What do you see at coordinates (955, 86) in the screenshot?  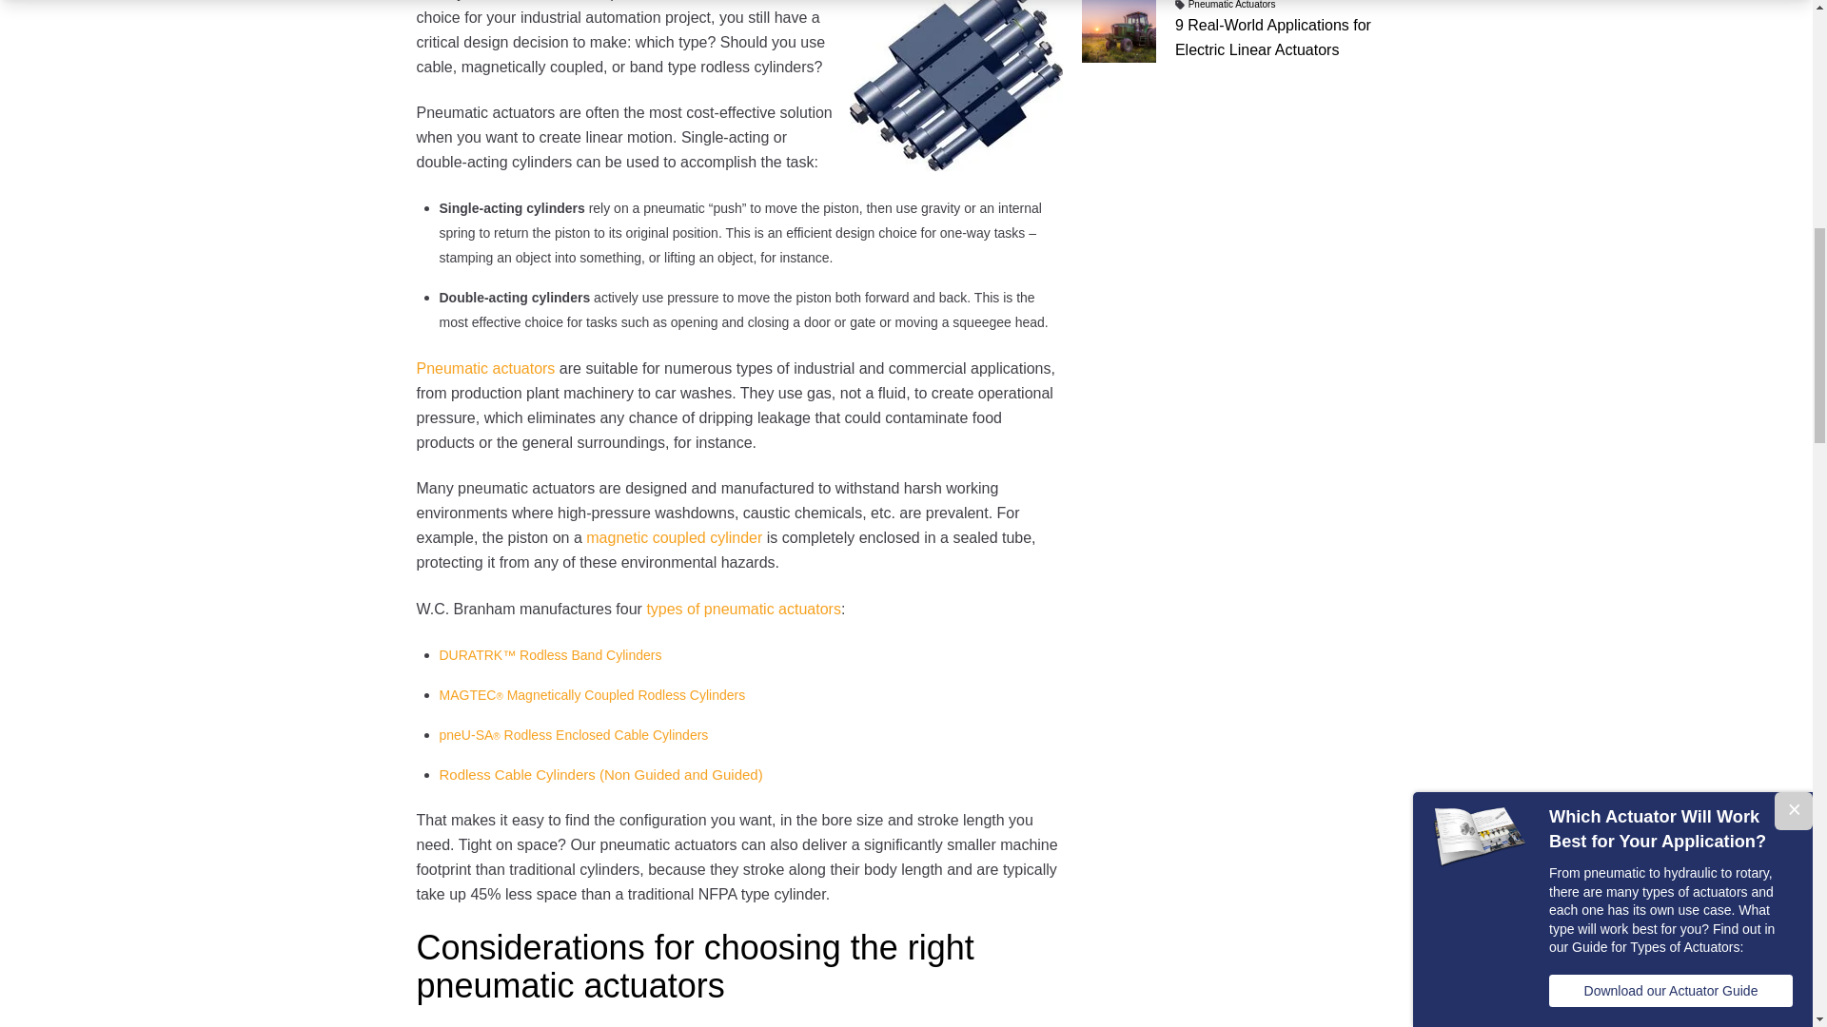 I see `pneumatic actuators` at bounding box center [955, 86].